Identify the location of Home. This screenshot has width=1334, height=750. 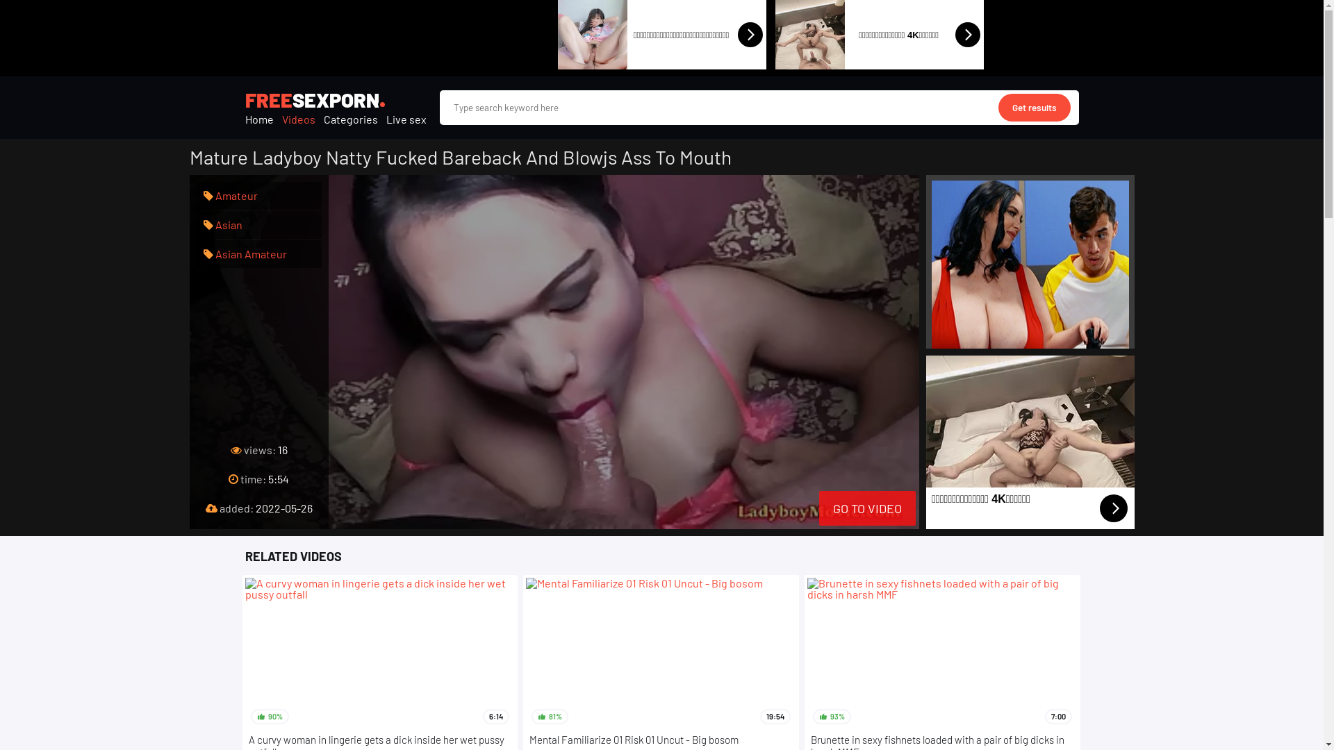
(258, 119).